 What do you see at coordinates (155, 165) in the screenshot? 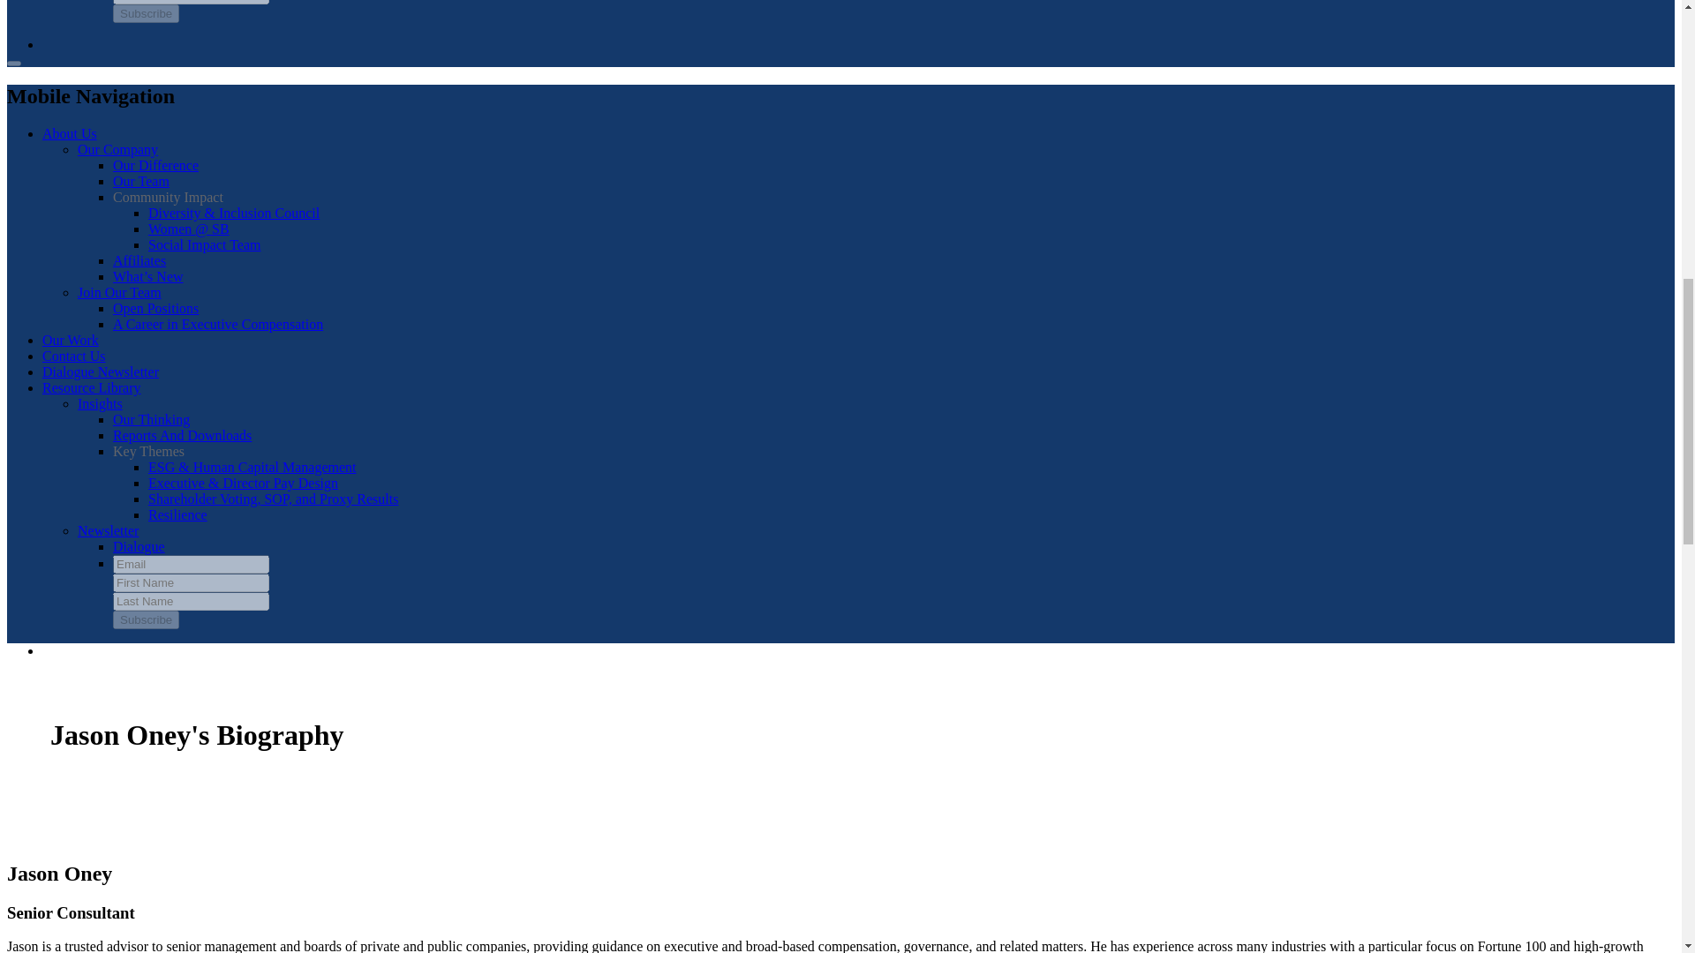
I see `our-difference` at bounding box center [155, 165].